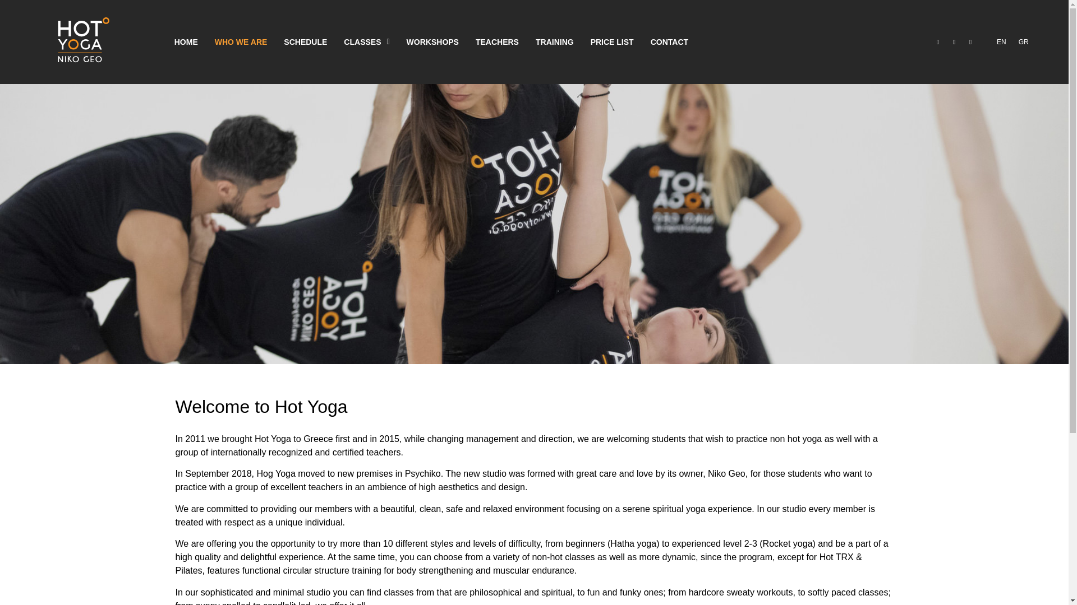 Image resolution: width=1077 pixels, height=605 pixels. Describe the element at coordinates (555, 41) in the screenshot. I see `TRAINING` at that location.